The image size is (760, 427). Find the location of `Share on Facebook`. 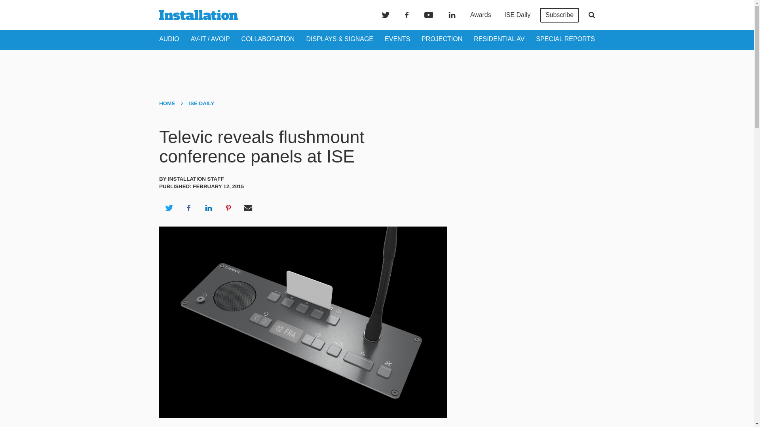

Share on Facebook is located at coordinates (188, 208).